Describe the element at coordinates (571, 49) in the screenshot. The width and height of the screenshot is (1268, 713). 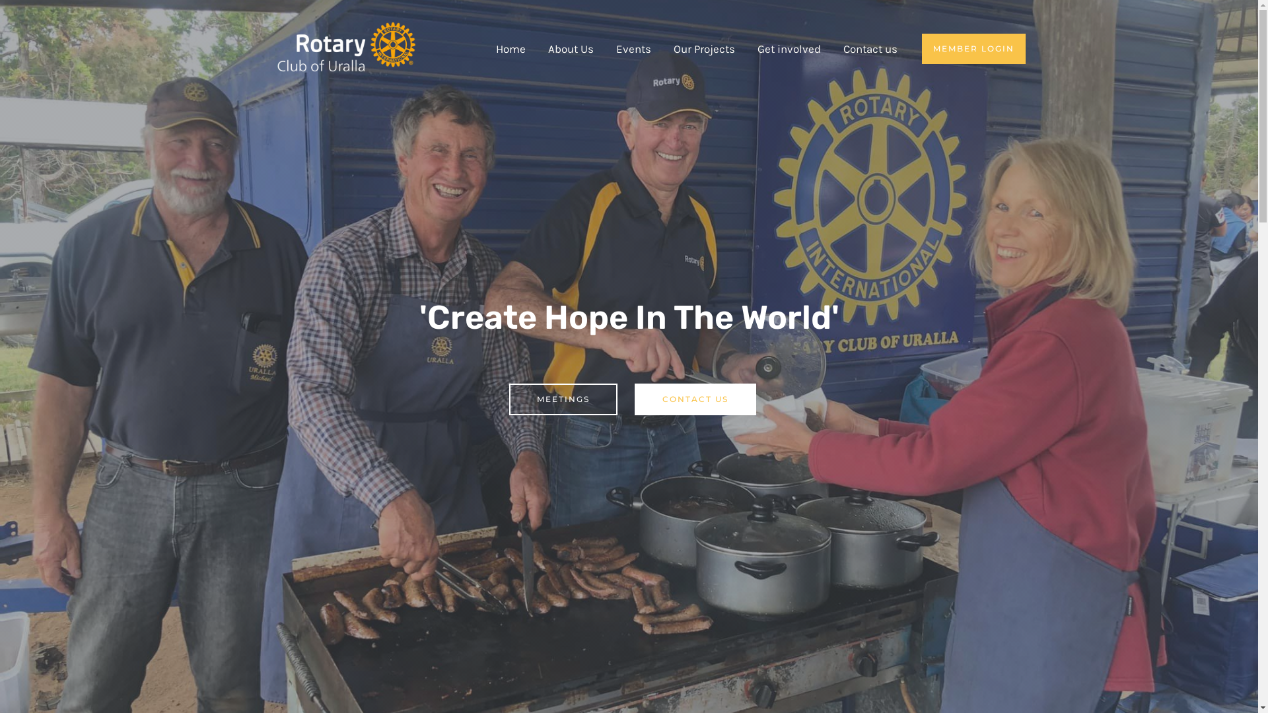
I see `About Us` at that location.